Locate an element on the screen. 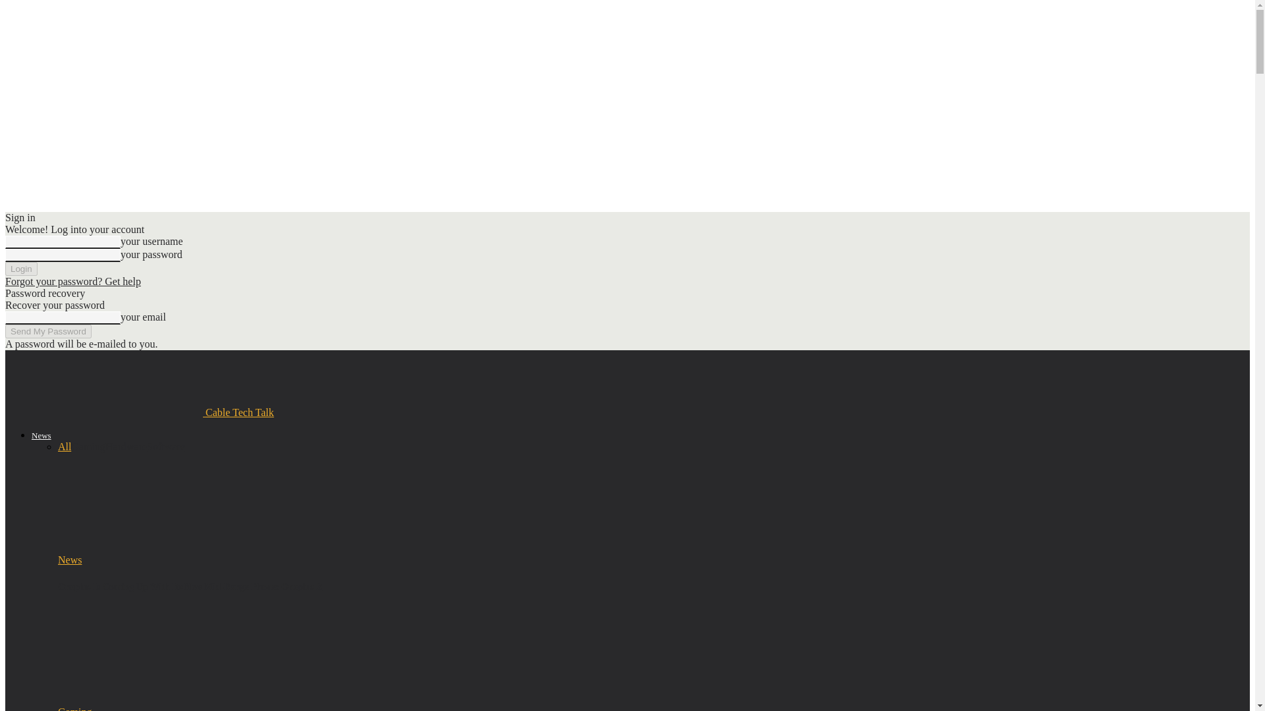 The width and height of the screenshot is (1265, 711). Login is located at coordinates (21, 269).